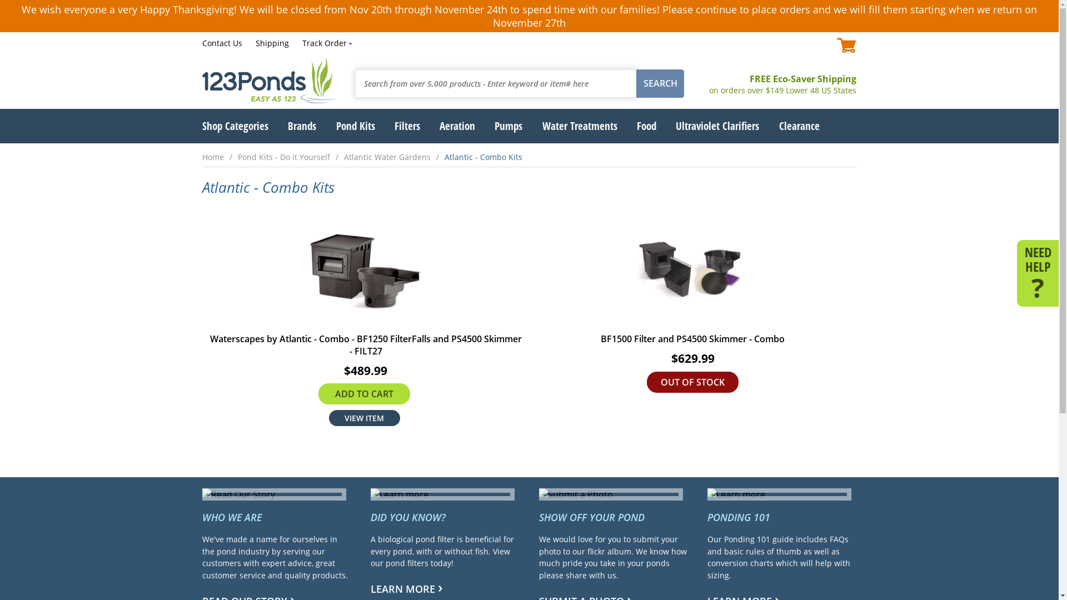  Describe the element at coordinates (692, 382) in the screenshot. I see `OUT OF STOCK` at that location.